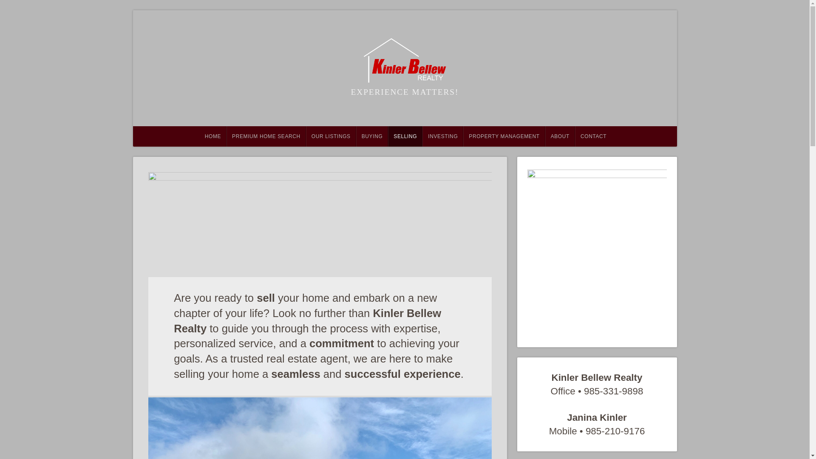 Image resolution: width=816 pixels, height=459 pixels. What do you see at coordinates (266, 136) in the screenshot?
I see `PREMIUM HOME SEARCH` at bounding box center [266, 136].